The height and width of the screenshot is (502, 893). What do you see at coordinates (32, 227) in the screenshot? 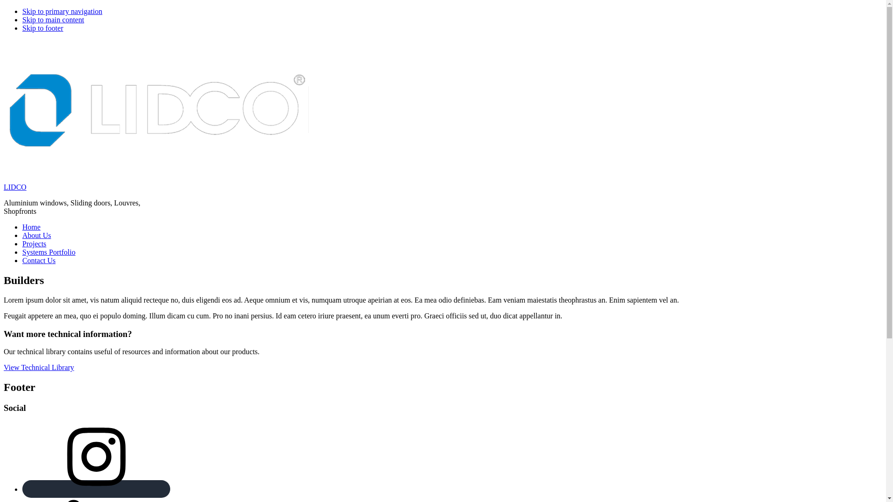
I see `Home` at bounding box center [32, 227].